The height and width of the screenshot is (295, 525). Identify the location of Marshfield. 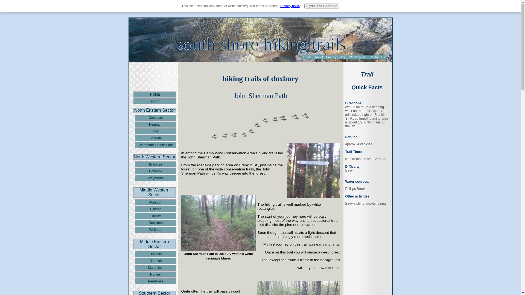
(155, 268).